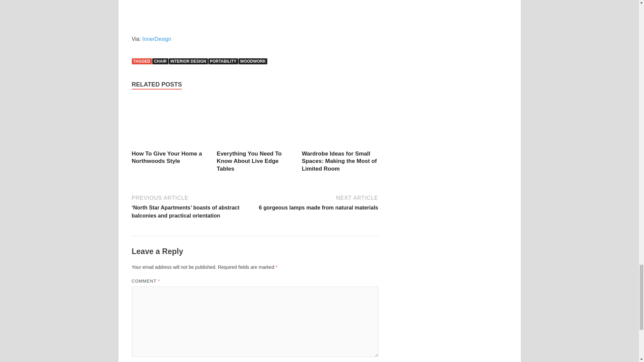  Describe the element at coordinates (170, 123) in the screenshot. I see `How To Give Your Home a Northwoods Style` at that location.